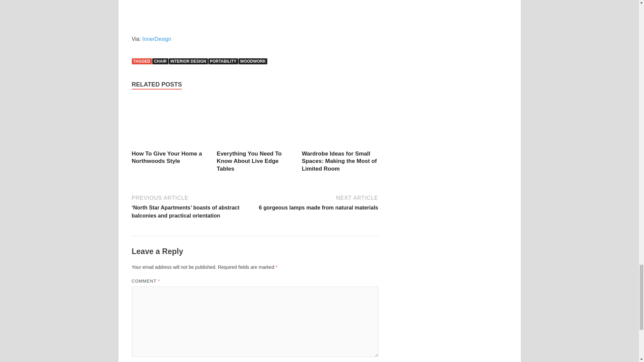  Describe the element at coordinates (170, 123) in the screenshot. I see `How To Give Your Home a Northwoods Style` at that location.